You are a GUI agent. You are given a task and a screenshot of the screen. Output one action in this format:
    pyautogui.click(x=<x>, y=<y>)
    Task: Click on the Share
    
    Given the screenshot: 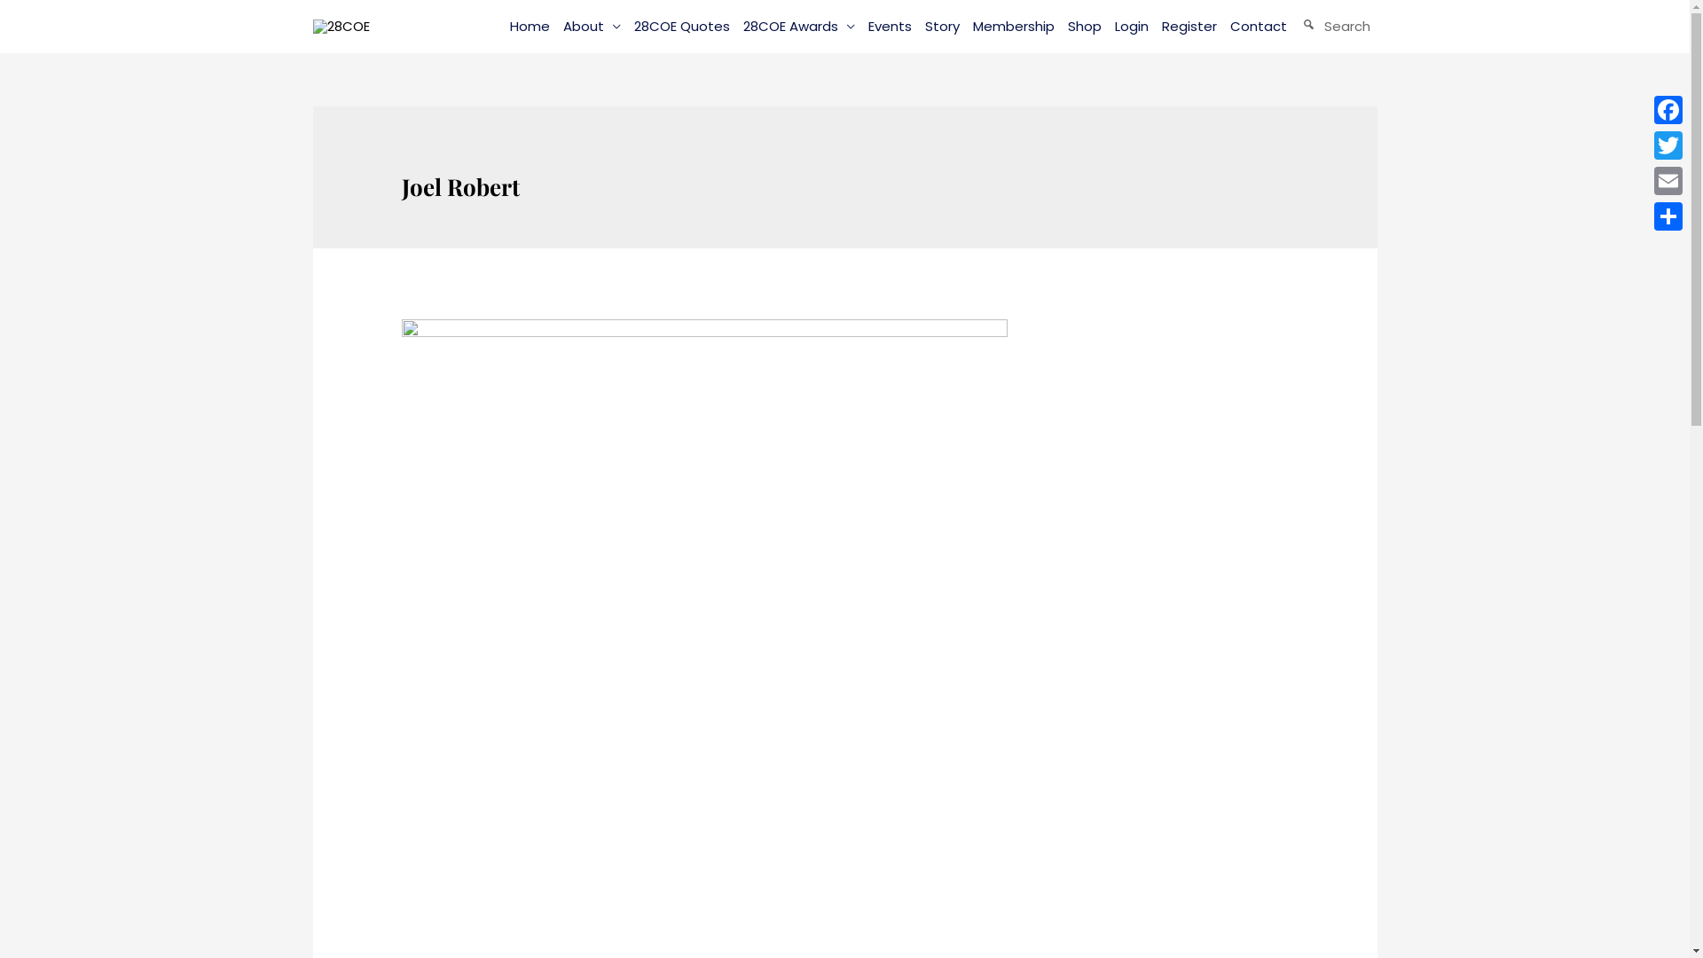 What is the action you would take?
    pyautogui.click(x=1668, y=216)
    